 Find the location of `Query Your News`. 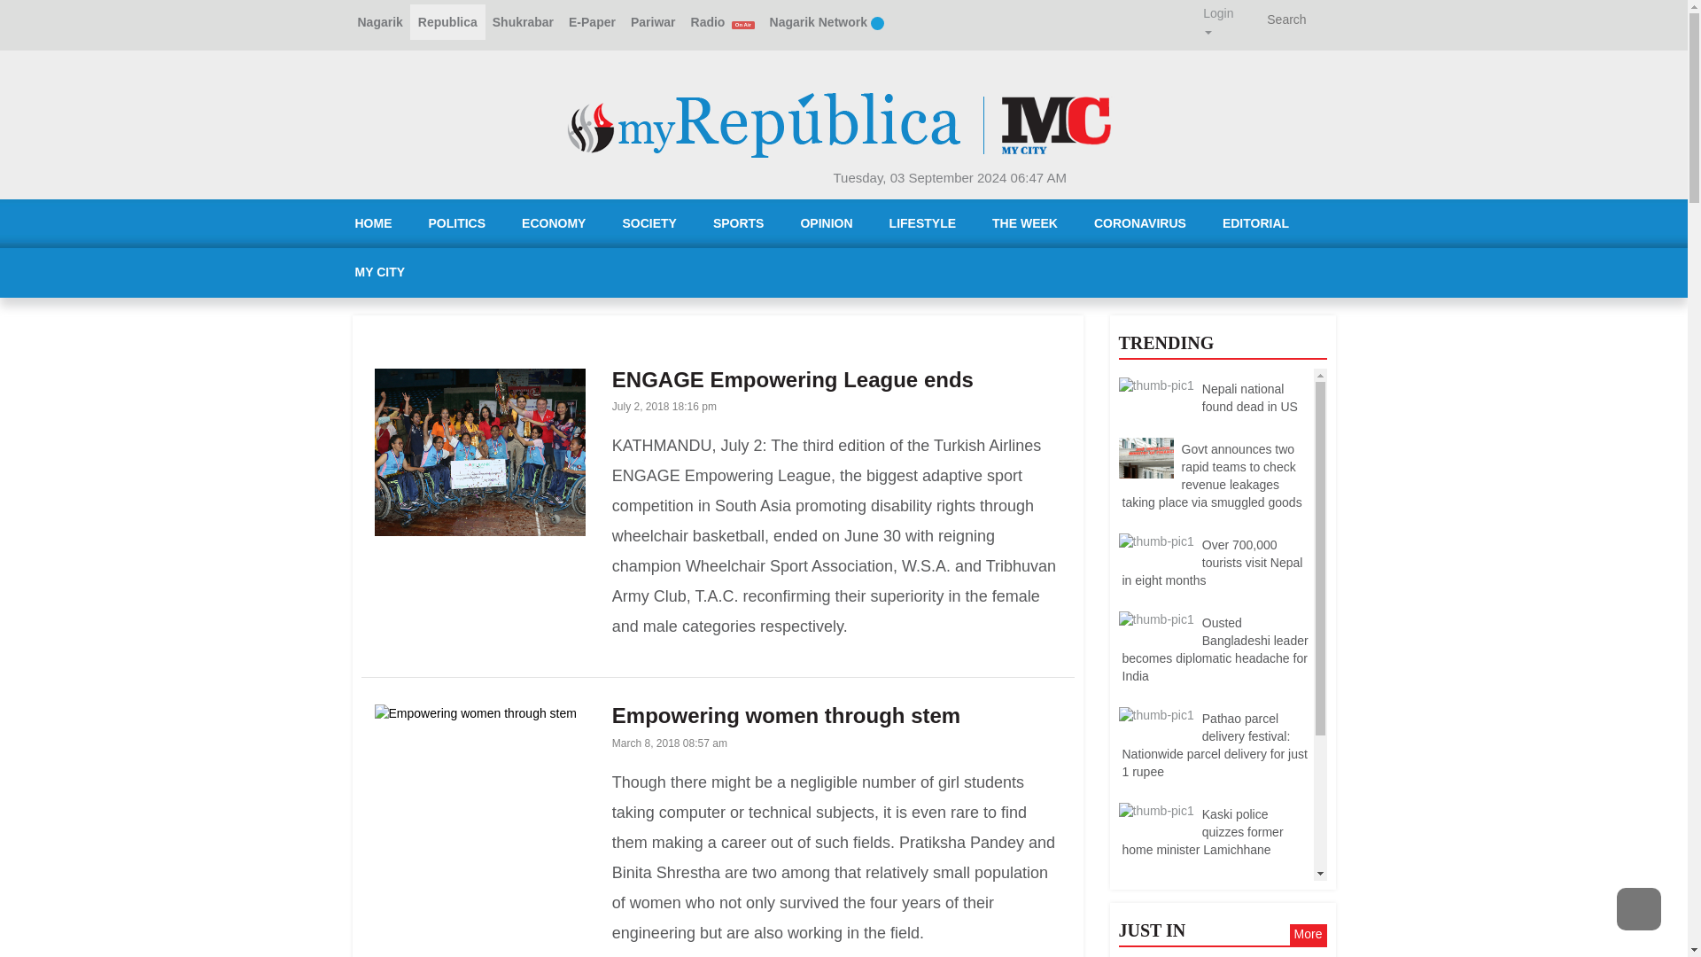

Query Your News is located at coordinates (1283, 19).